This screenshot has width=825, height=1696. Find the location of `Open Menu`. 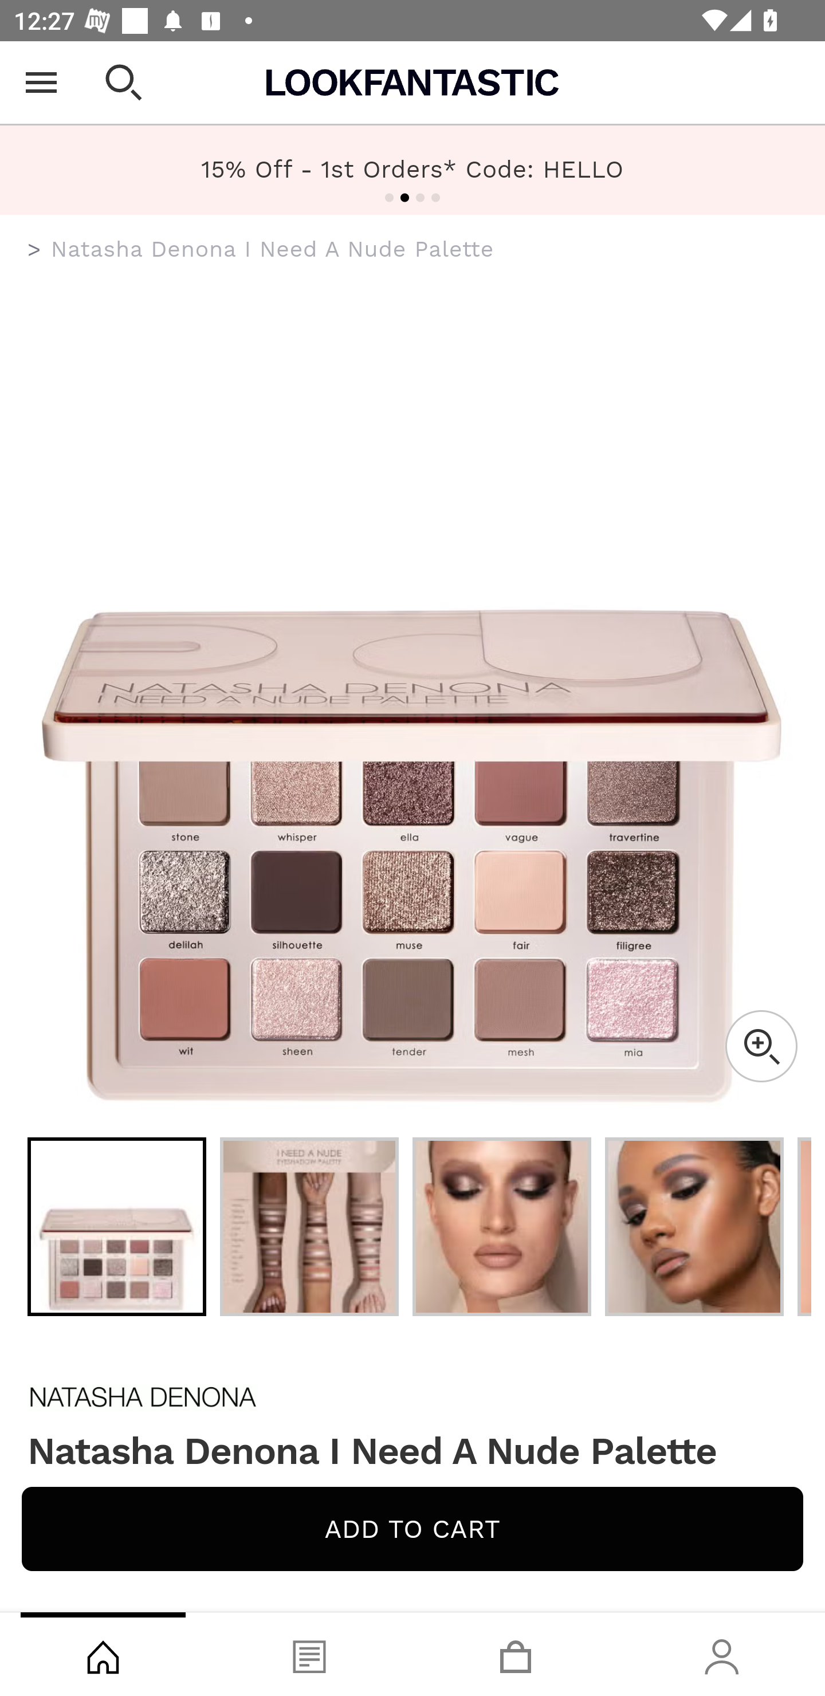

Open Menu is located at coordinates (41, 83).